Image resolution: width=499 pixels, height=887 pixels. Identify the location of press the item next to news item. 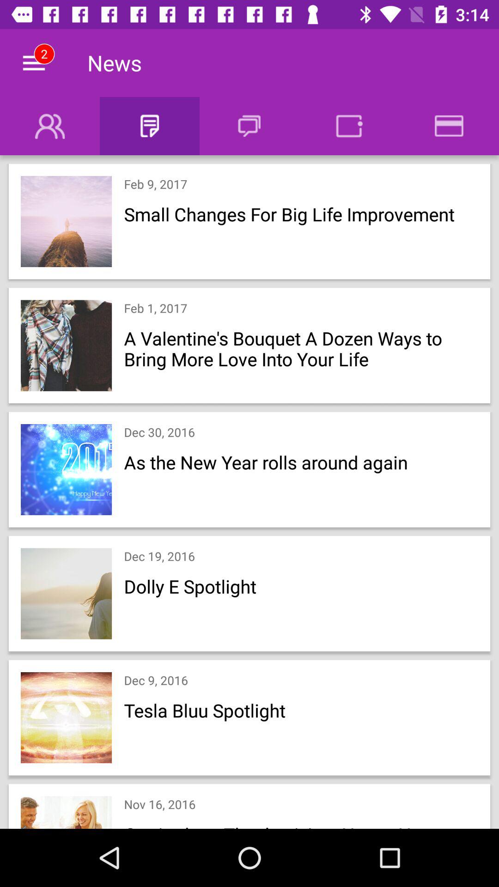
(34, 63).